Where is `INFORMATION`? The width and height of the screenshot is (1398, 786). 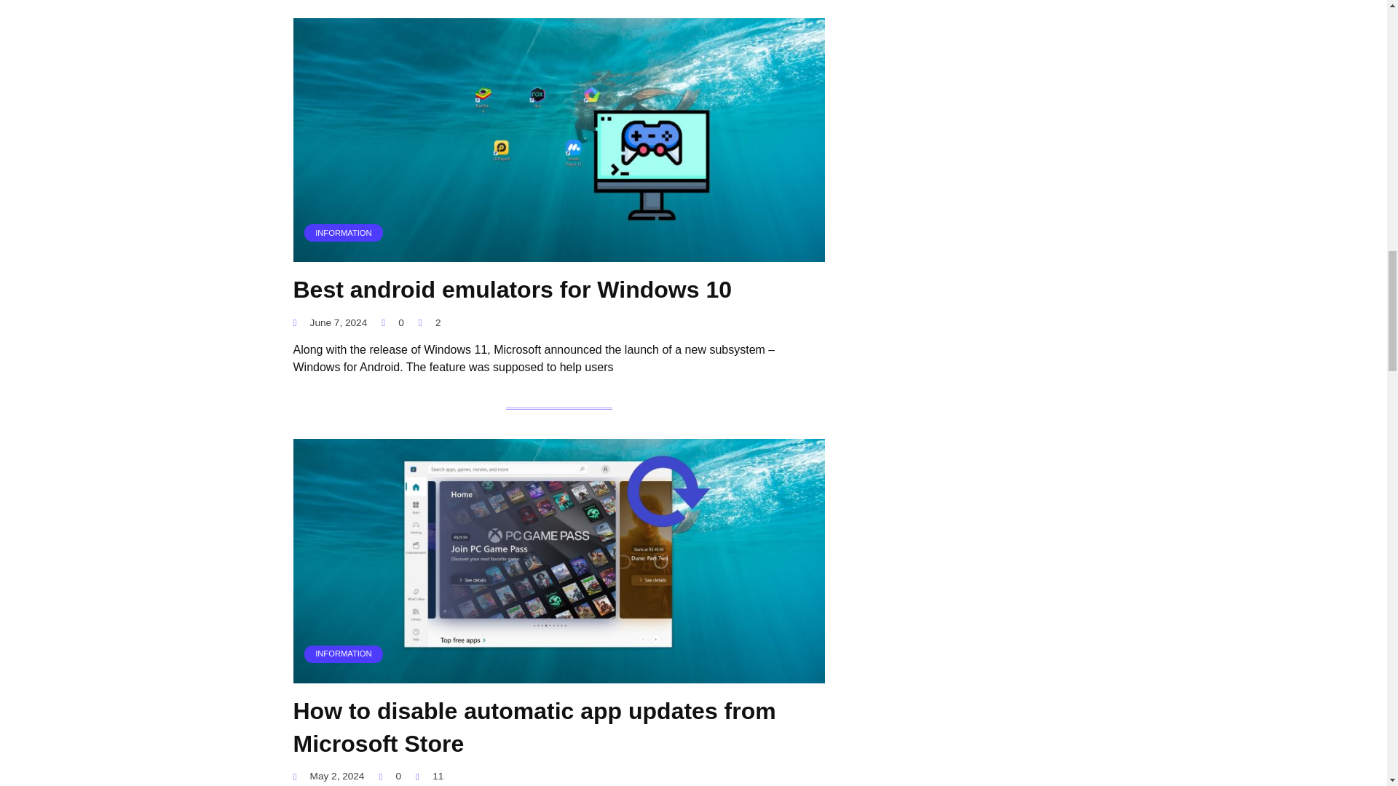
INFORMATION is located at coordinates (558, 253).